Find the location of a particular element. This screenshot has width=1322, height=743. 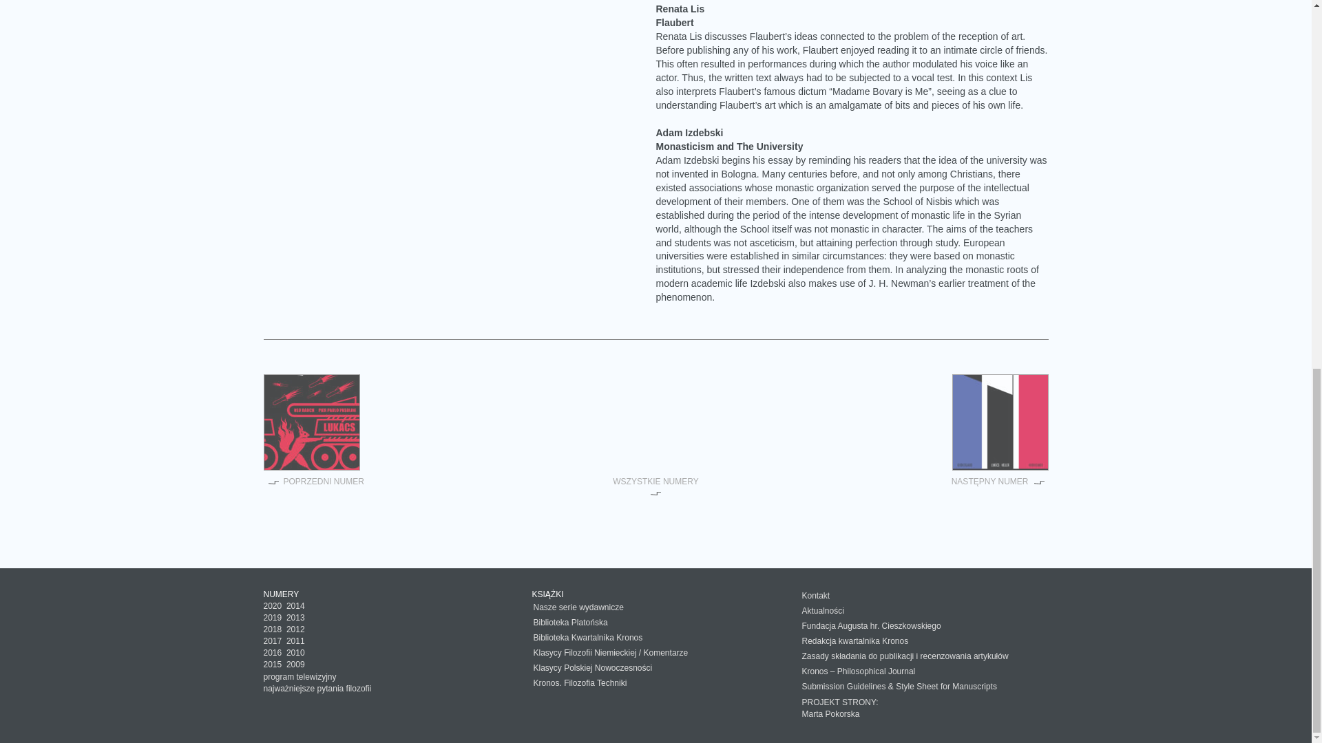

2017 is located at coordinates (272, 640).